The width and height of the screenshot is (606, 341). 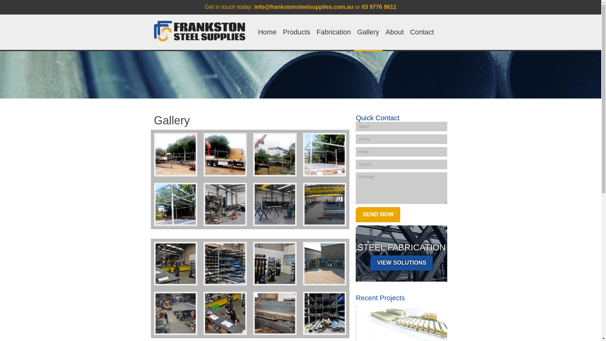 I want to click on Home, so click(x=267, y=32).